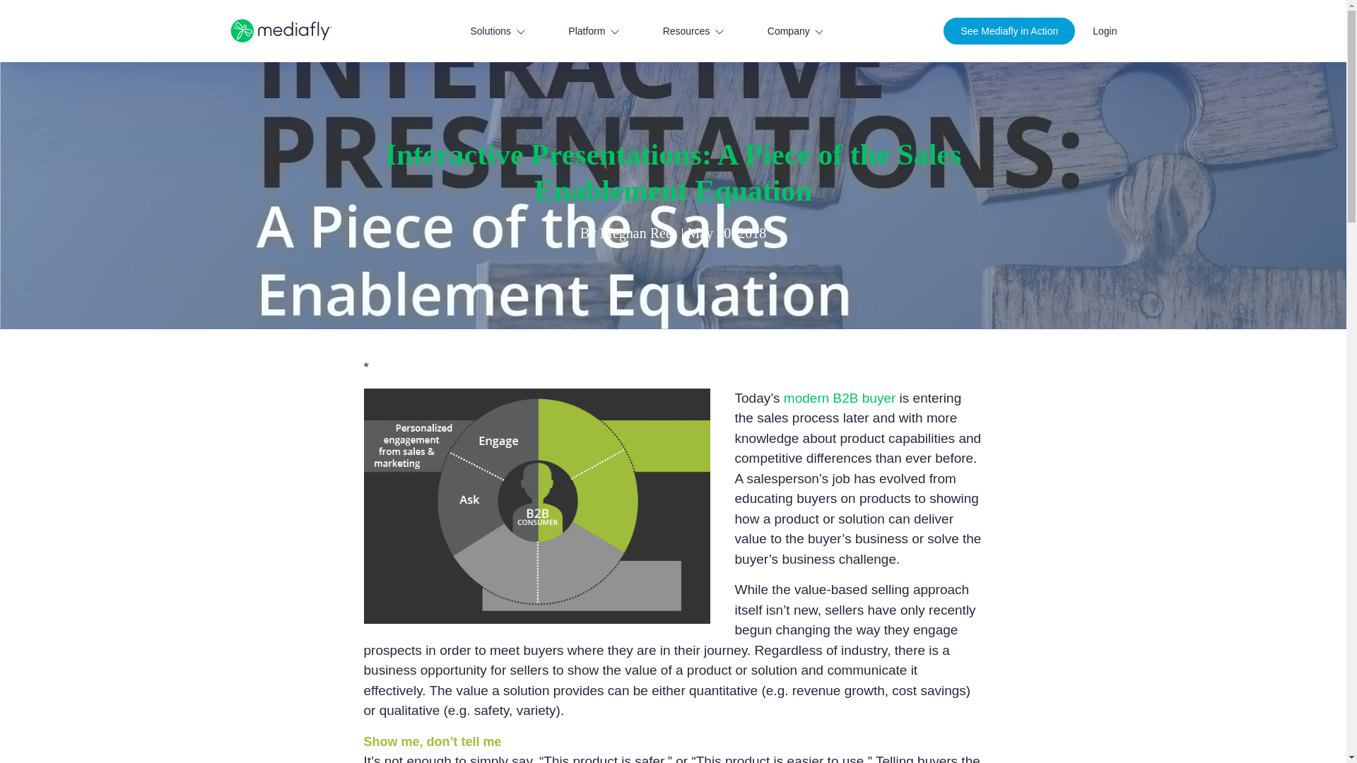 The image size is (1357, 763). What do you see at coordinates (496, 31) in the screenshot?
I see `Solutions ` at bounding box center [496, 31].